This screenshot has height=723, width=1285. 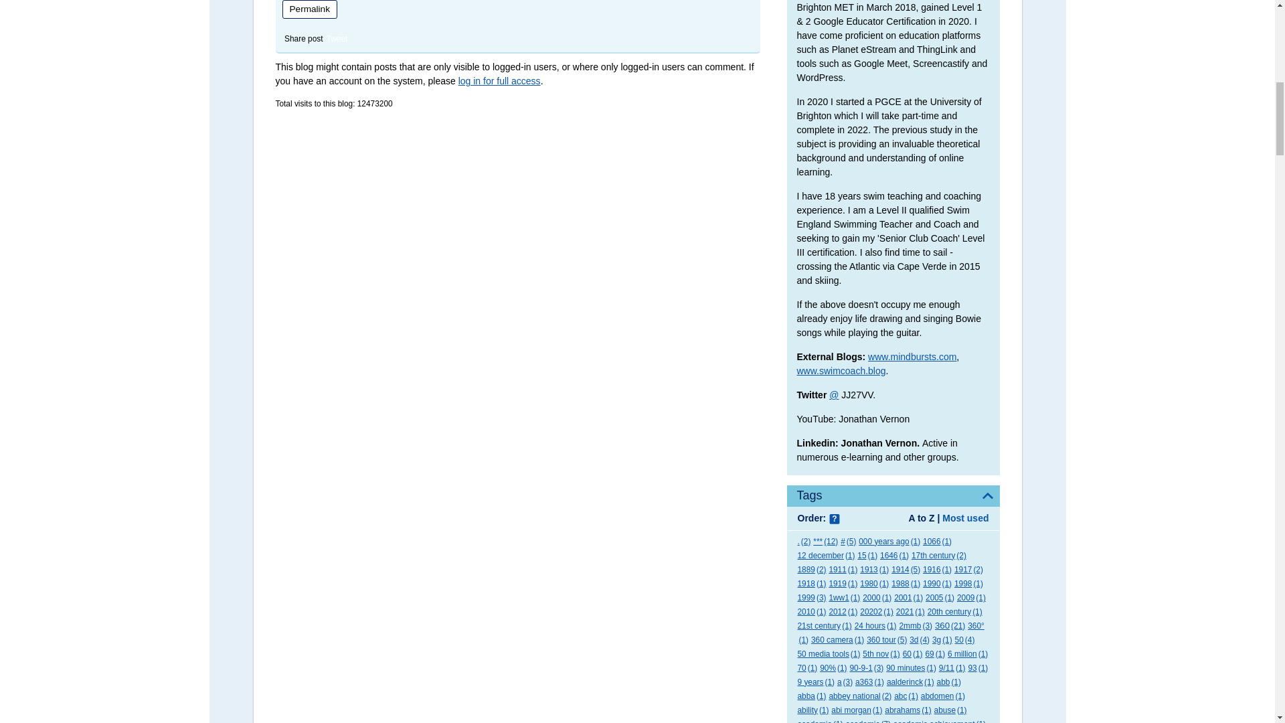 What do you see at coordinates (893, 495) in the screenshot?
I see `Tags` at bounding box center [893, 495].